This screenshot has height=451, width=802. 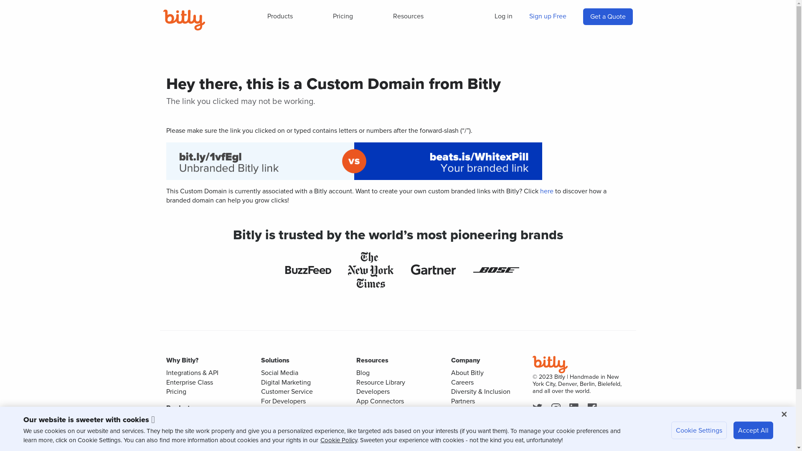 What do you see at coordinates (546, 191) in the screenshot?
I see `here` at bounding box center [546, 191].